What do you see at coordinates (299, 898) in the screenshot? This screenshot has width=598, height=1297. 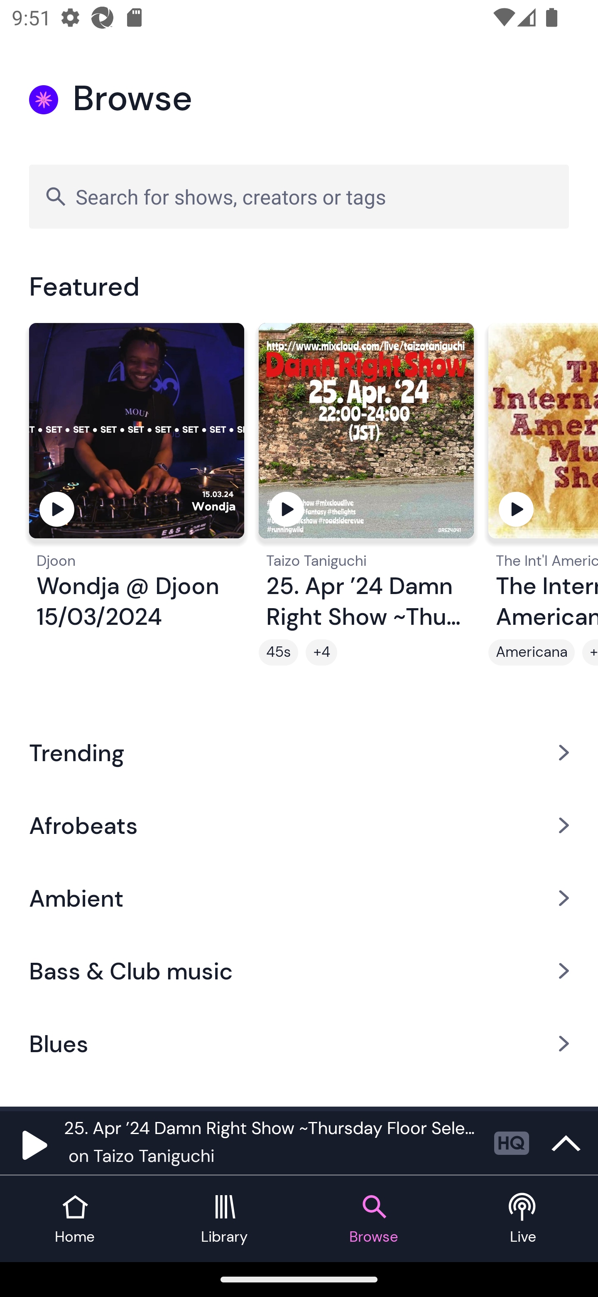 I see `Ambient` at bounding box center [299, 898].